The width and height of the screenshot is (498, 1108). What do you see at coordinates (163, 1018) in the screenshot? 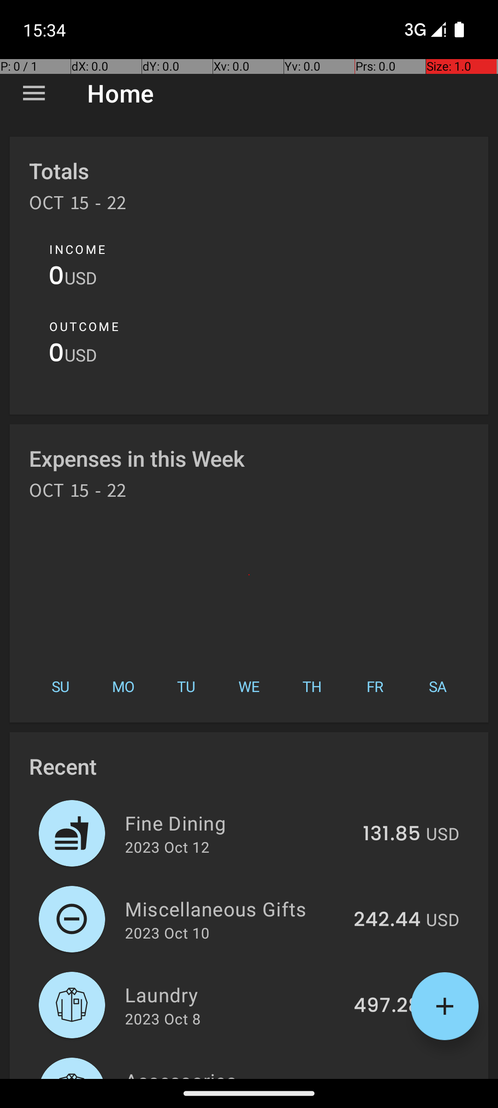
I see `2023 Oct 8` at bounding box center [163, 1018].